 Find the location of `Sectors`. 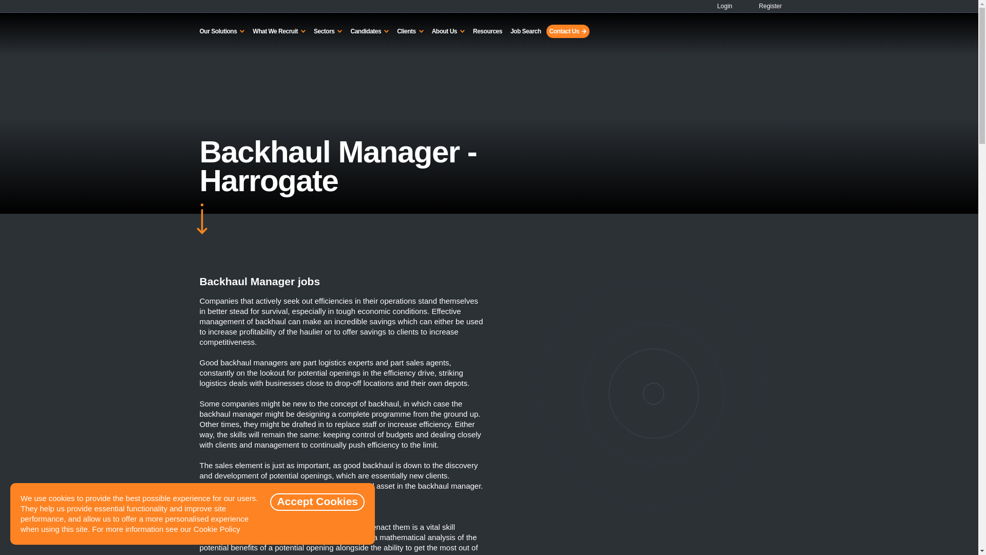

Sectors is located at coordinates (328, 31).